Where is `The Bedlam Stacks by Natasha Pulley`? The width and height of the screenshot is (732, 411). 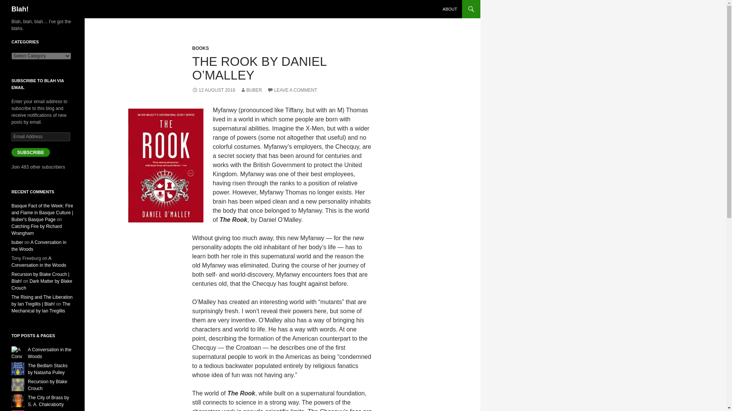 The Bedlam Stacks by Natasha Pulley is located at coordinates (47, 369).